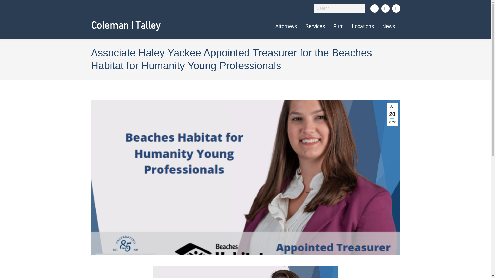  Describe the element at coordinates (315, 26) in the screenshot. I see `Services` at that location.